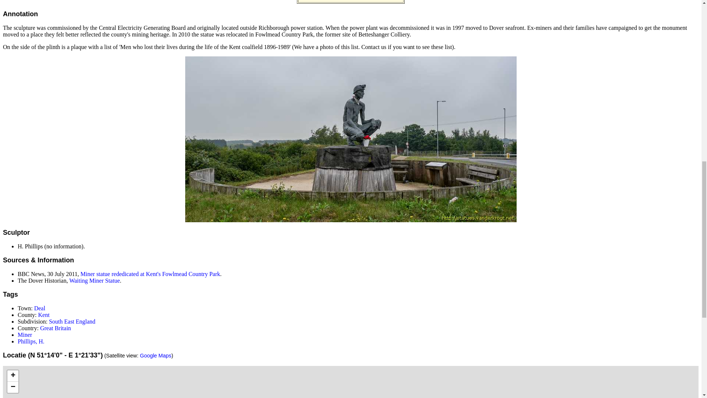  Describe the element at coordinates (94, 280) in the screenshot. I see `Waiting Miner Statue` at that location.